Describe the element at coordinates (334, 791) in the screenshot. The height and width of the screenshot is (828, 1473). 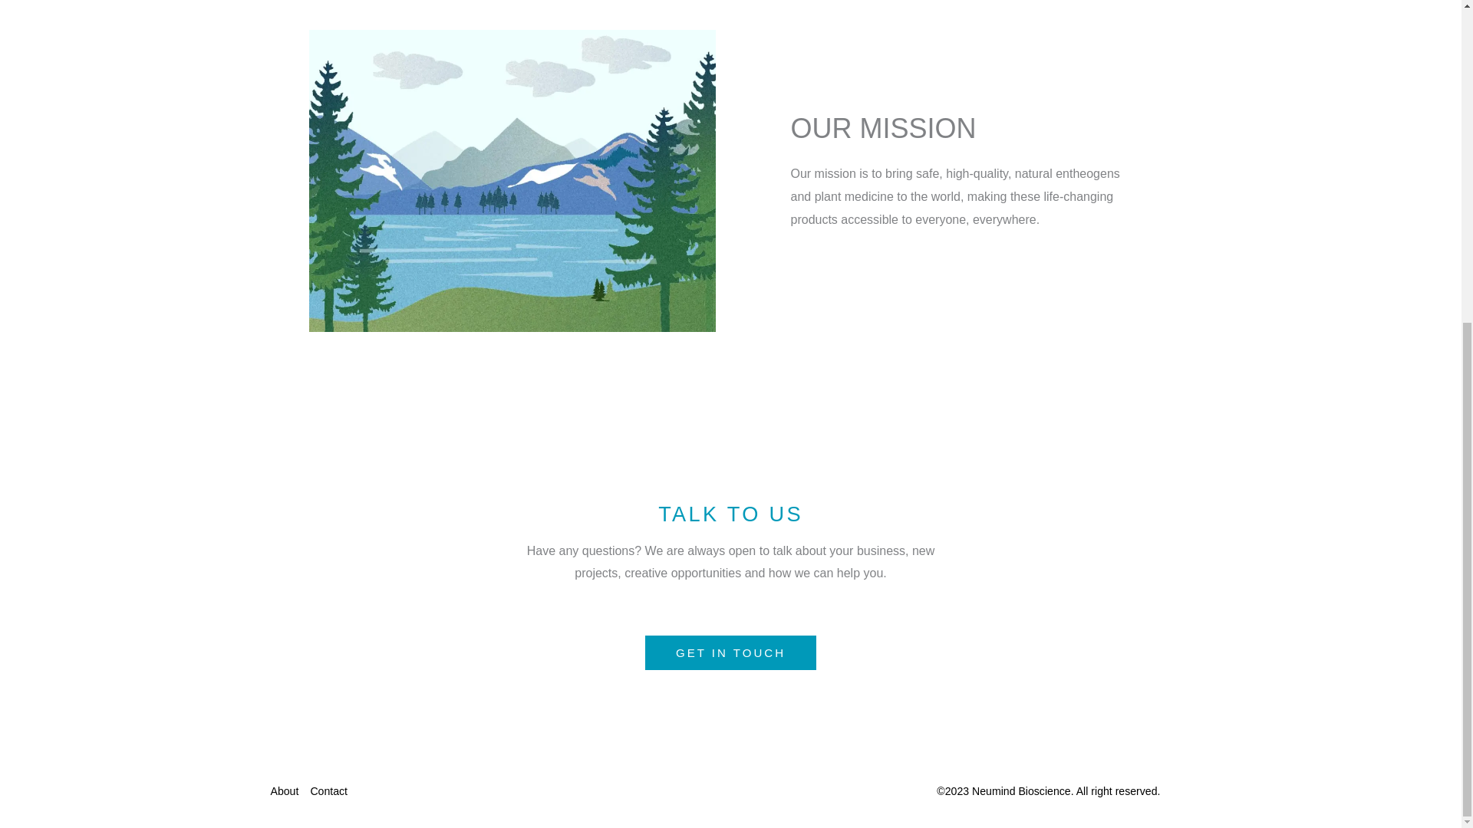
I see `Contact` at that location.